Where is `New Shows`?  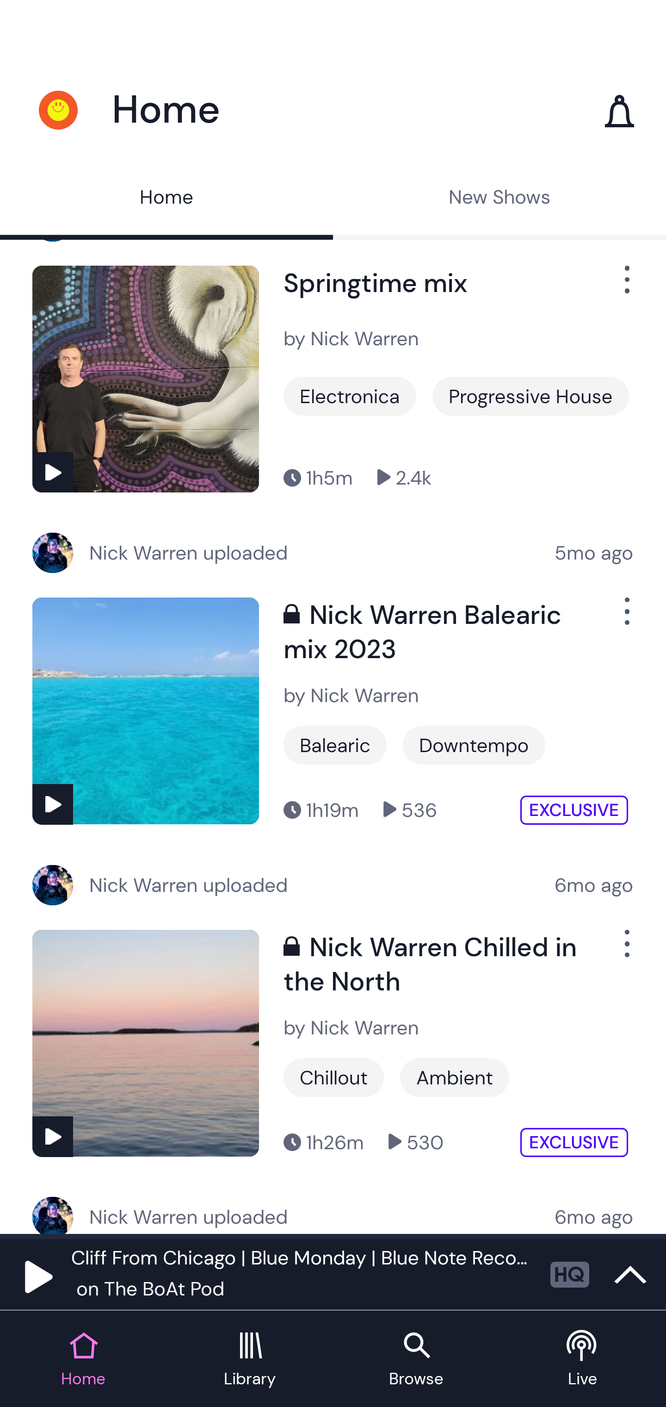 New Shows is located at coordinates (499, 199).